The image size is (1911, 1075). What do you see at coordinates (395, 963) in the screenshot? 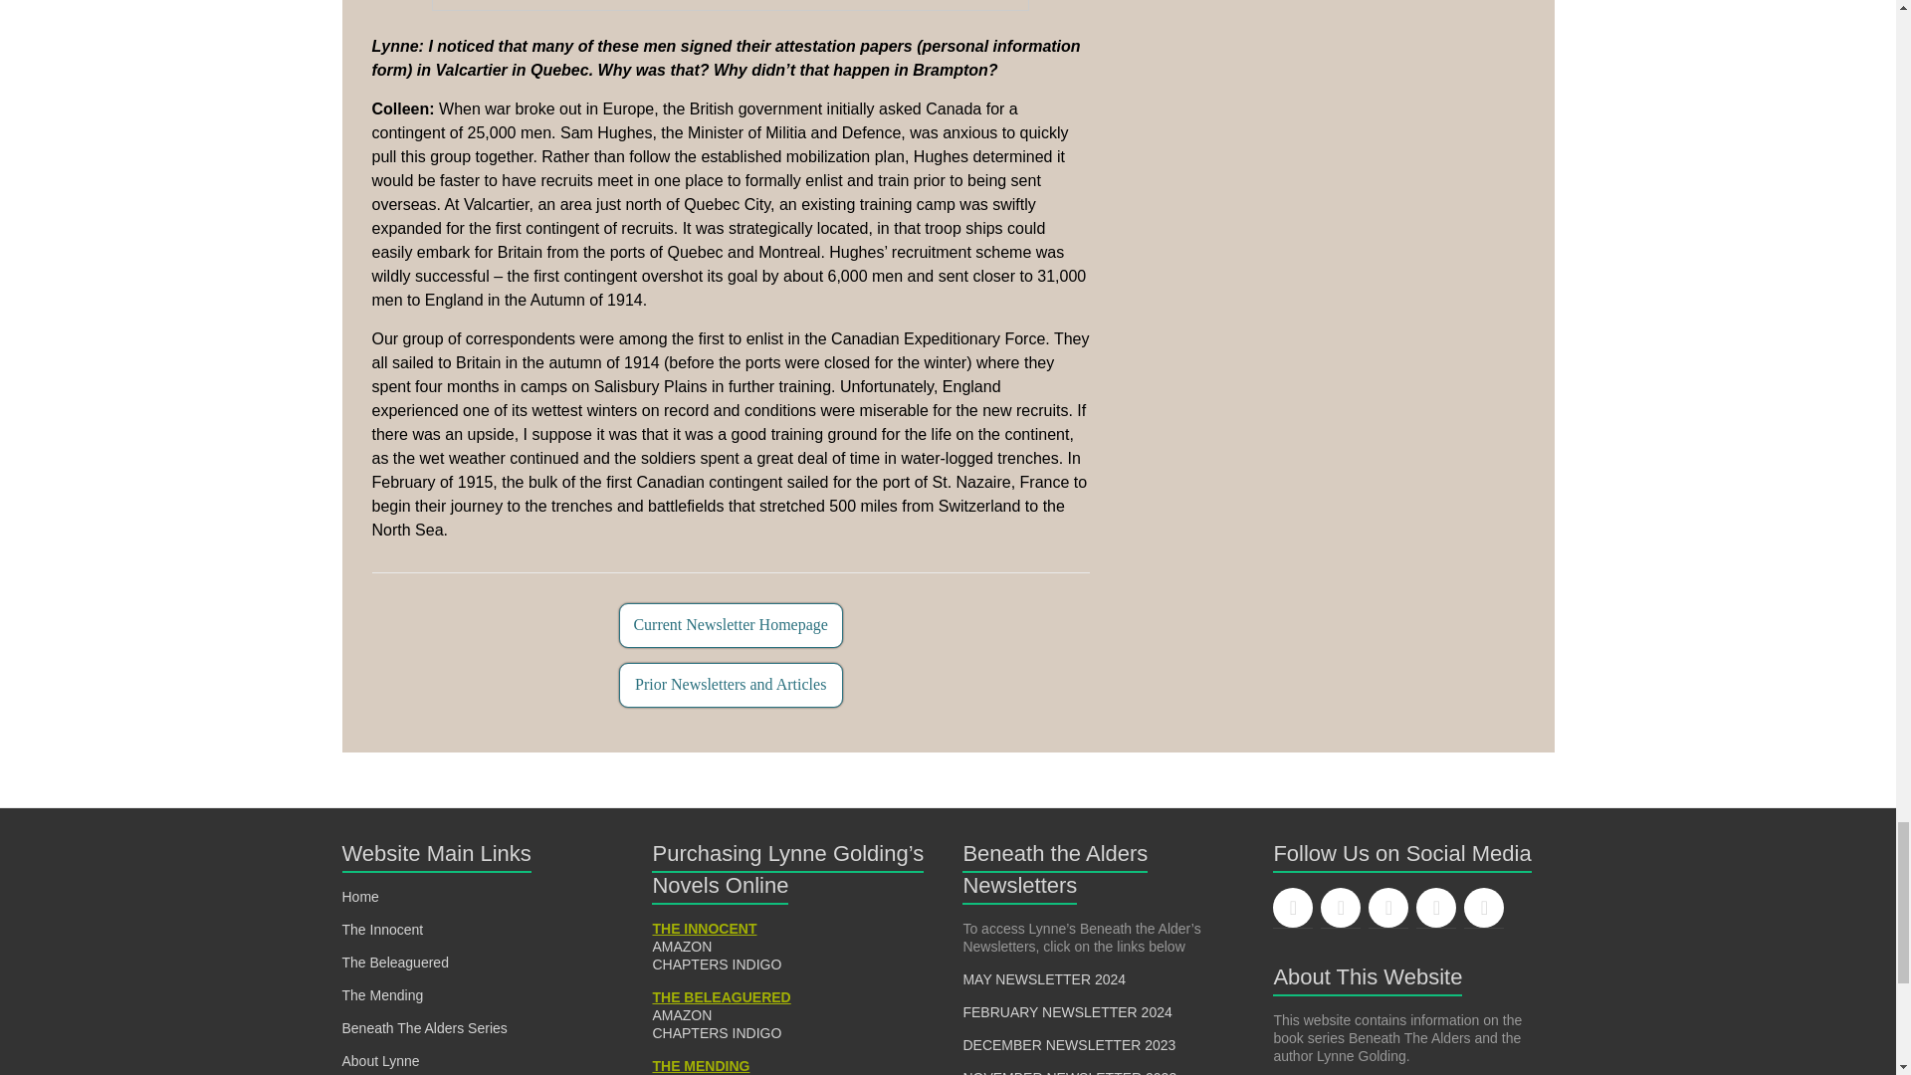
I see `The Beleaguered` at bounding box center [395, 963].